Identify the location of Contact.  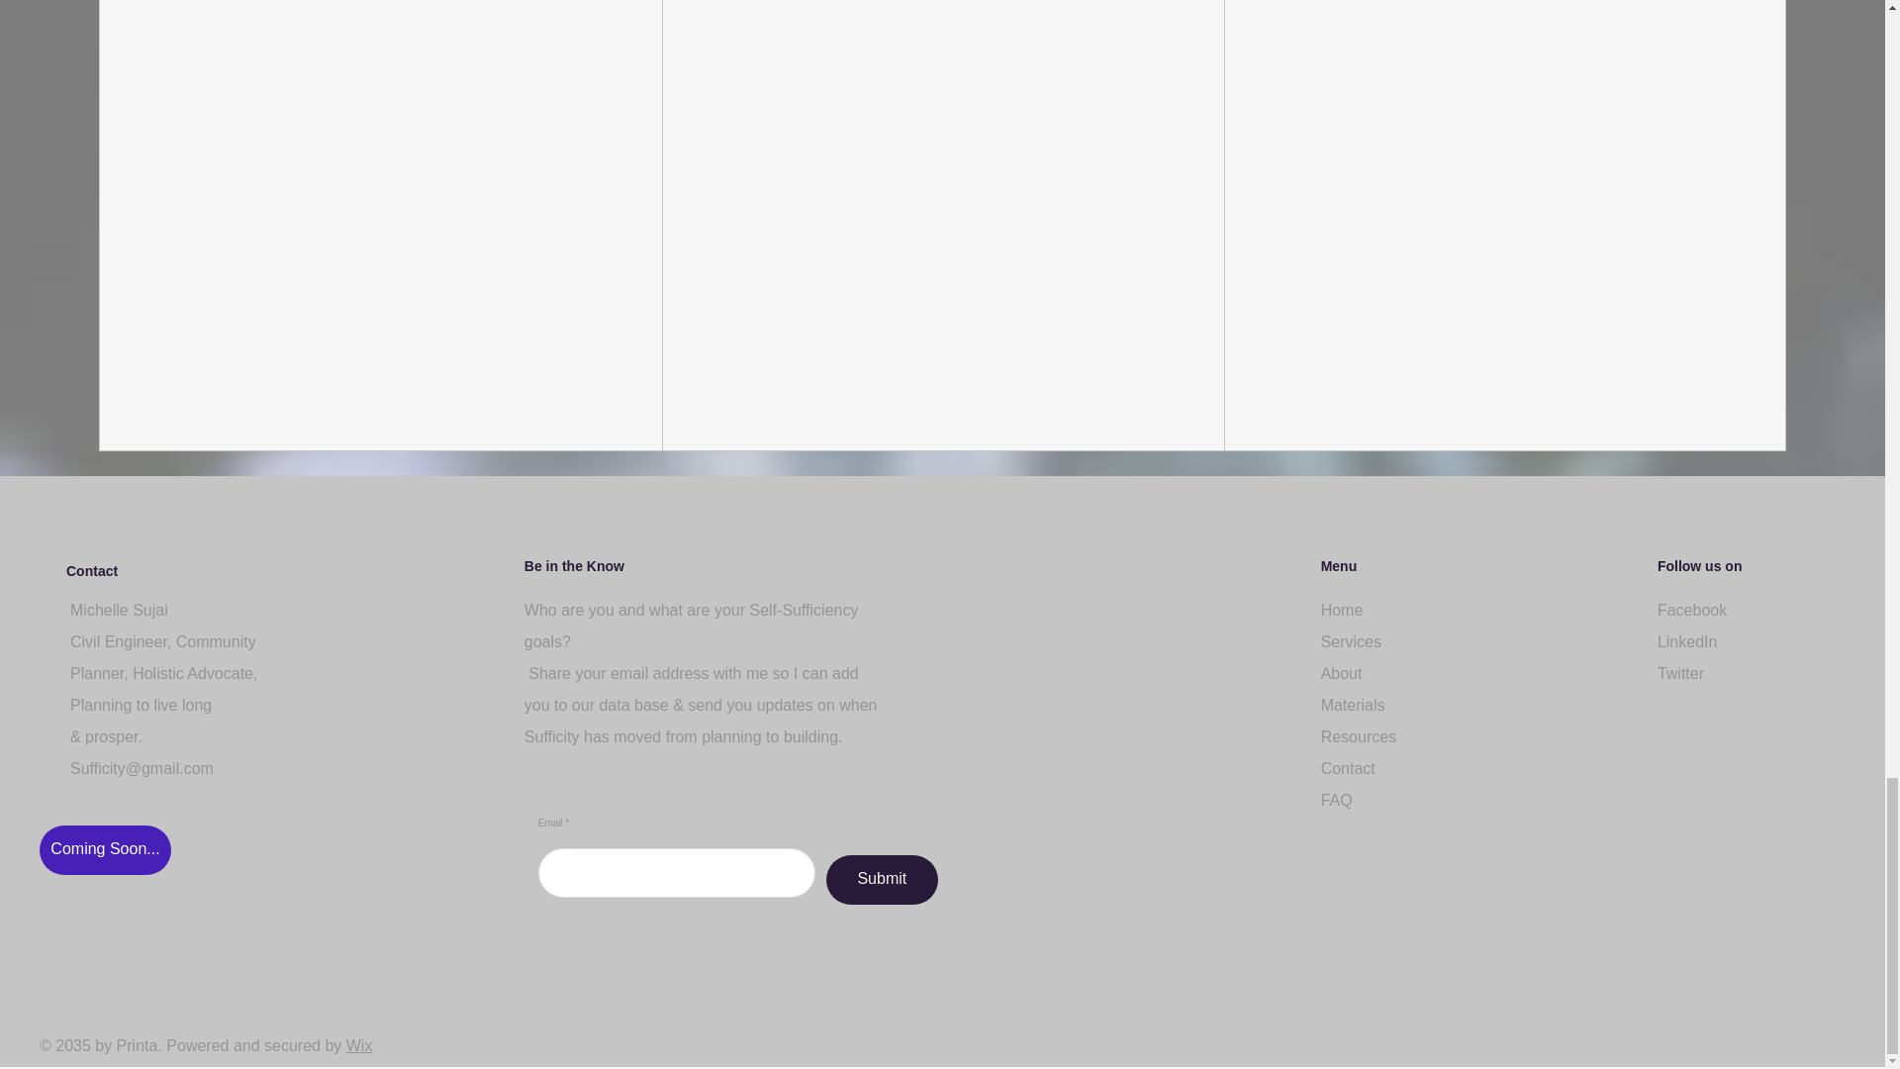
(1348, 768).